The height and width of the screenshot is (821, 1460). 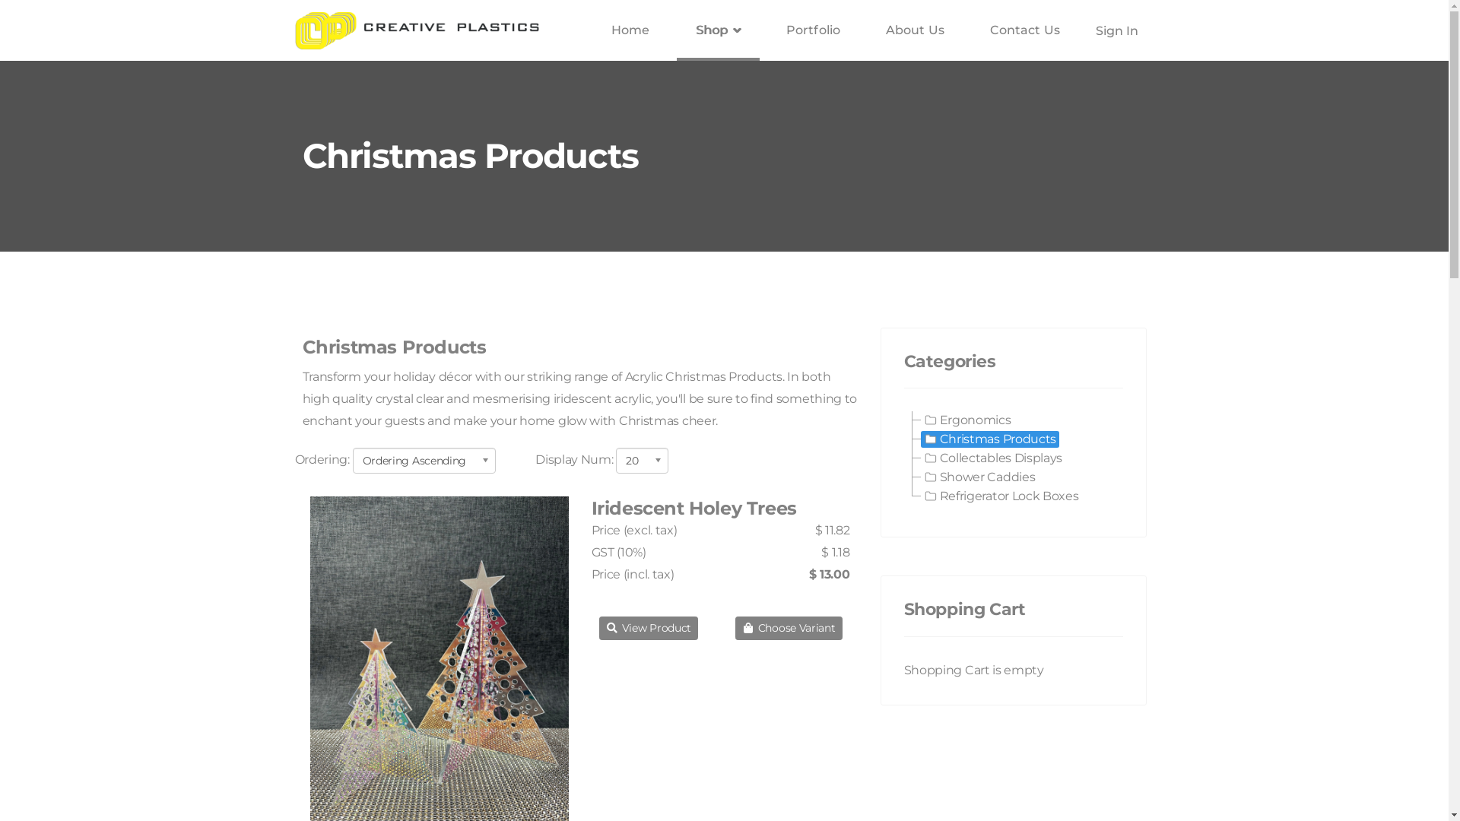 What do you see at coordinates (1001, 496) in the screenshot?
I see `Refrigerator Lock Boxes` at bounding box center [1001, 496].